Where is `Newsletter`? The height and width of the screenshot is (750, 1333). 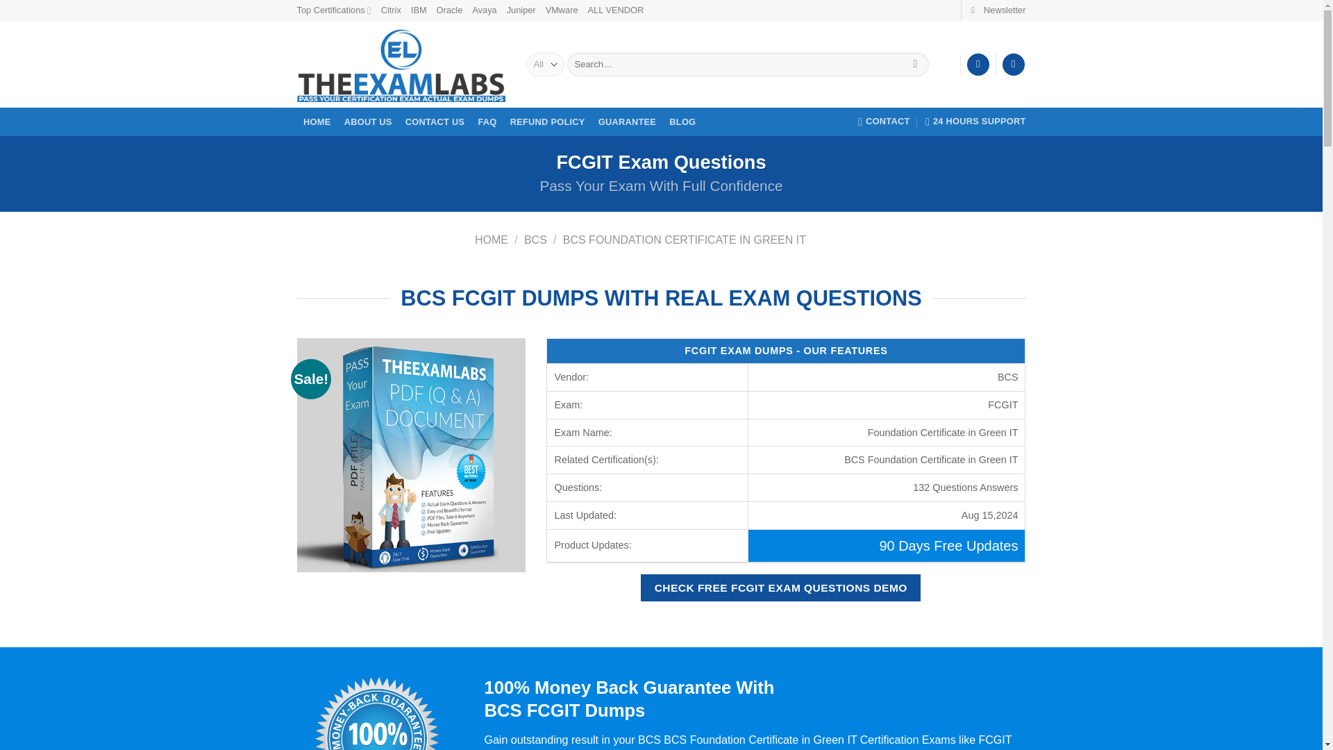
Newsletter is located at coordinates (998, 10).